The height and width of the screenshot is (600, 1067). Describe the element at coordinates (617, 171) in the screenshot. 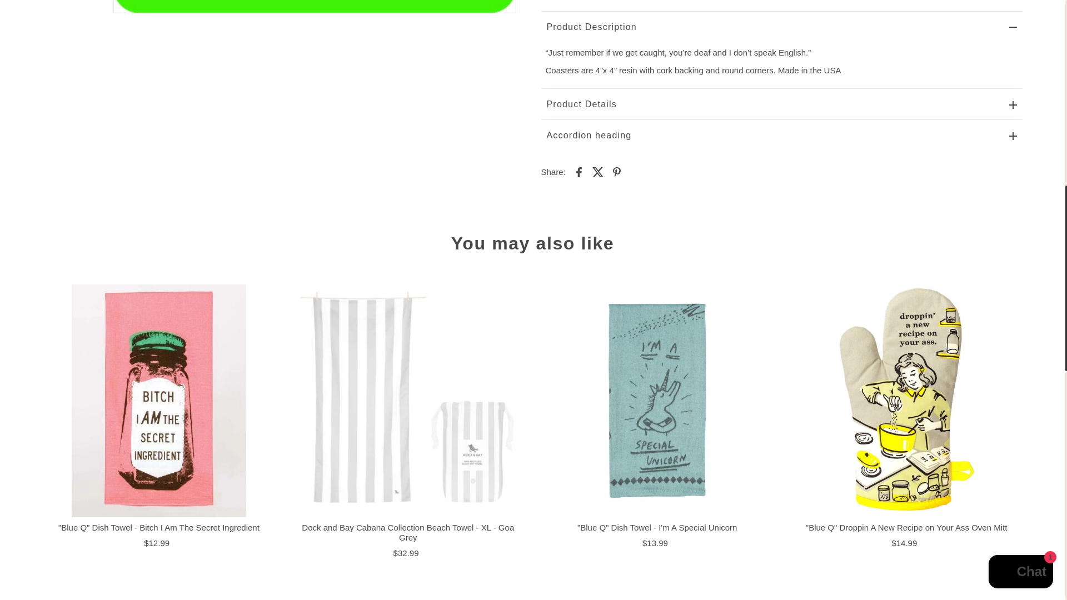

I see `Share on Pinterest` at that location.